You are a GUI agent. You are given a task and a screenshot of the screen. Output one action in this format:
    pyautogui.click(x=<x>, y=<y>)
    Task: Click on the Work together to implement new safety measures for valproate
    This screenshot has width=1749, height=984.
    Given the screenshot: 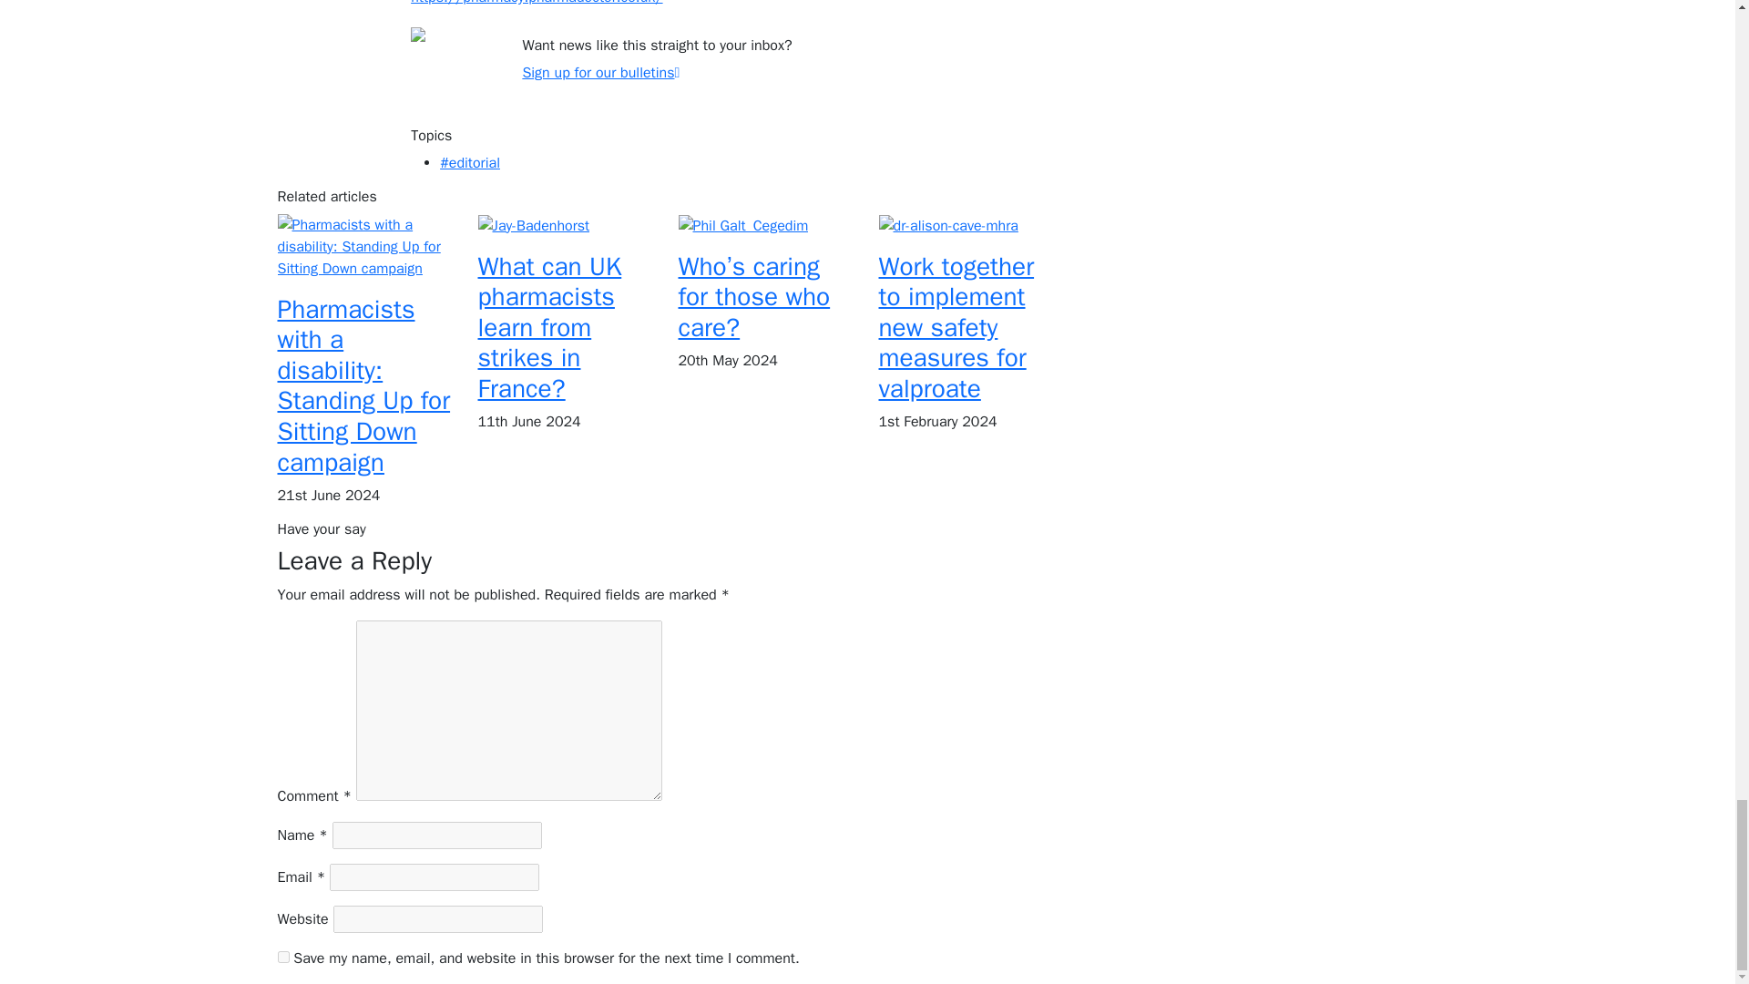 What is the action you would take?
    pyautogui.click(x=955, y=327)
    